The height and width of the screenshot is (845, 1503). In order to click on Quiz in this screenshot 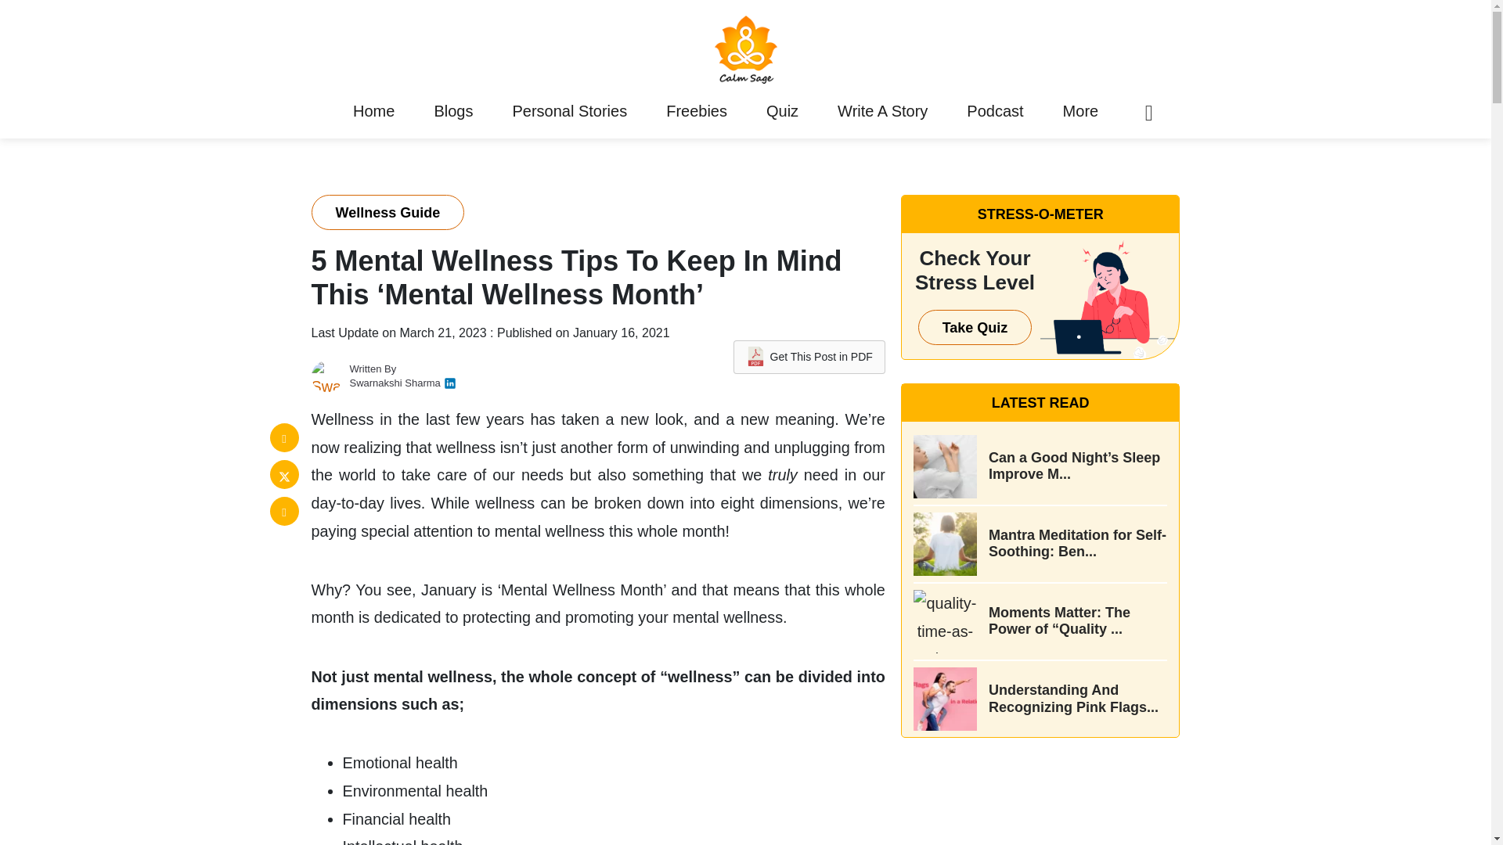, I will do `click(781, 111)`.